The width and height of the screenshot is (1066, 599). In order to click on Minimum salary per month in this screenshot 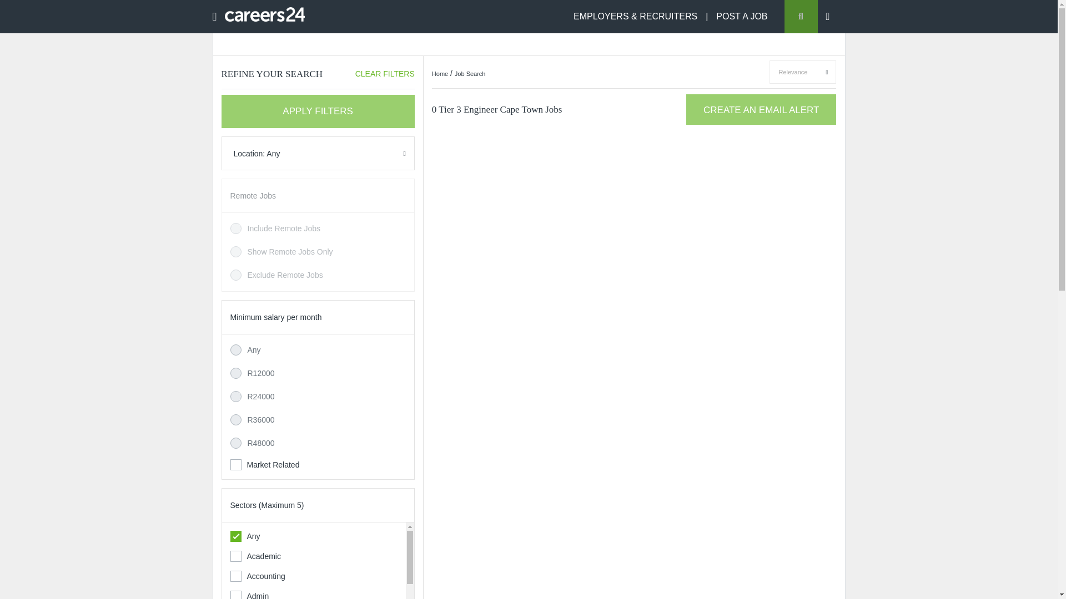, I will do `click(275, 317)`.